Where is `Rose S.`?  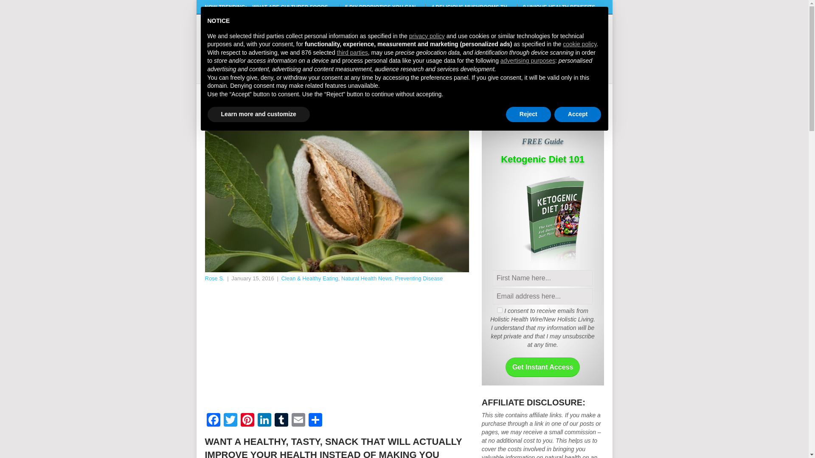
Rose S. is located at coordinates (214, 278).